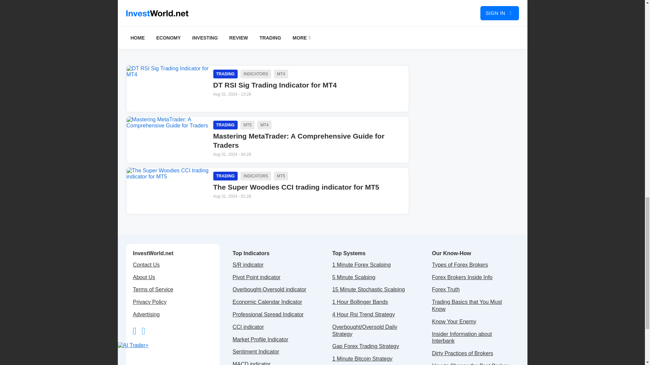  I want to click on TRADING, so click(225, 125).